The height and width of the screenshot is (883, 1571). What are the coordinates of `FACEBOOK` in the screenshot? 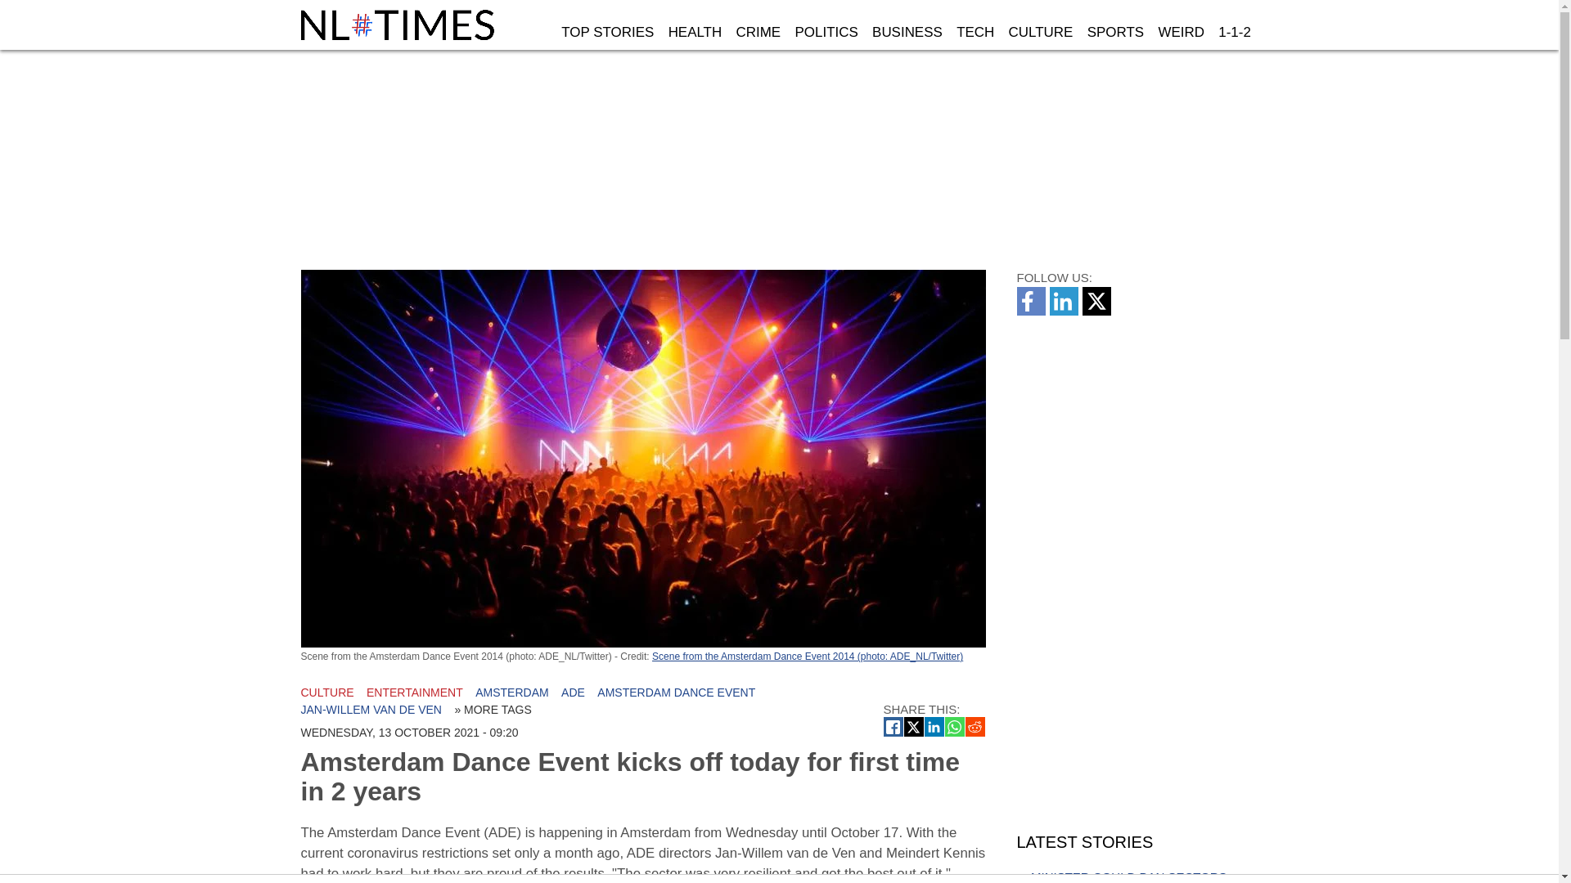 It's located at (894, 726).